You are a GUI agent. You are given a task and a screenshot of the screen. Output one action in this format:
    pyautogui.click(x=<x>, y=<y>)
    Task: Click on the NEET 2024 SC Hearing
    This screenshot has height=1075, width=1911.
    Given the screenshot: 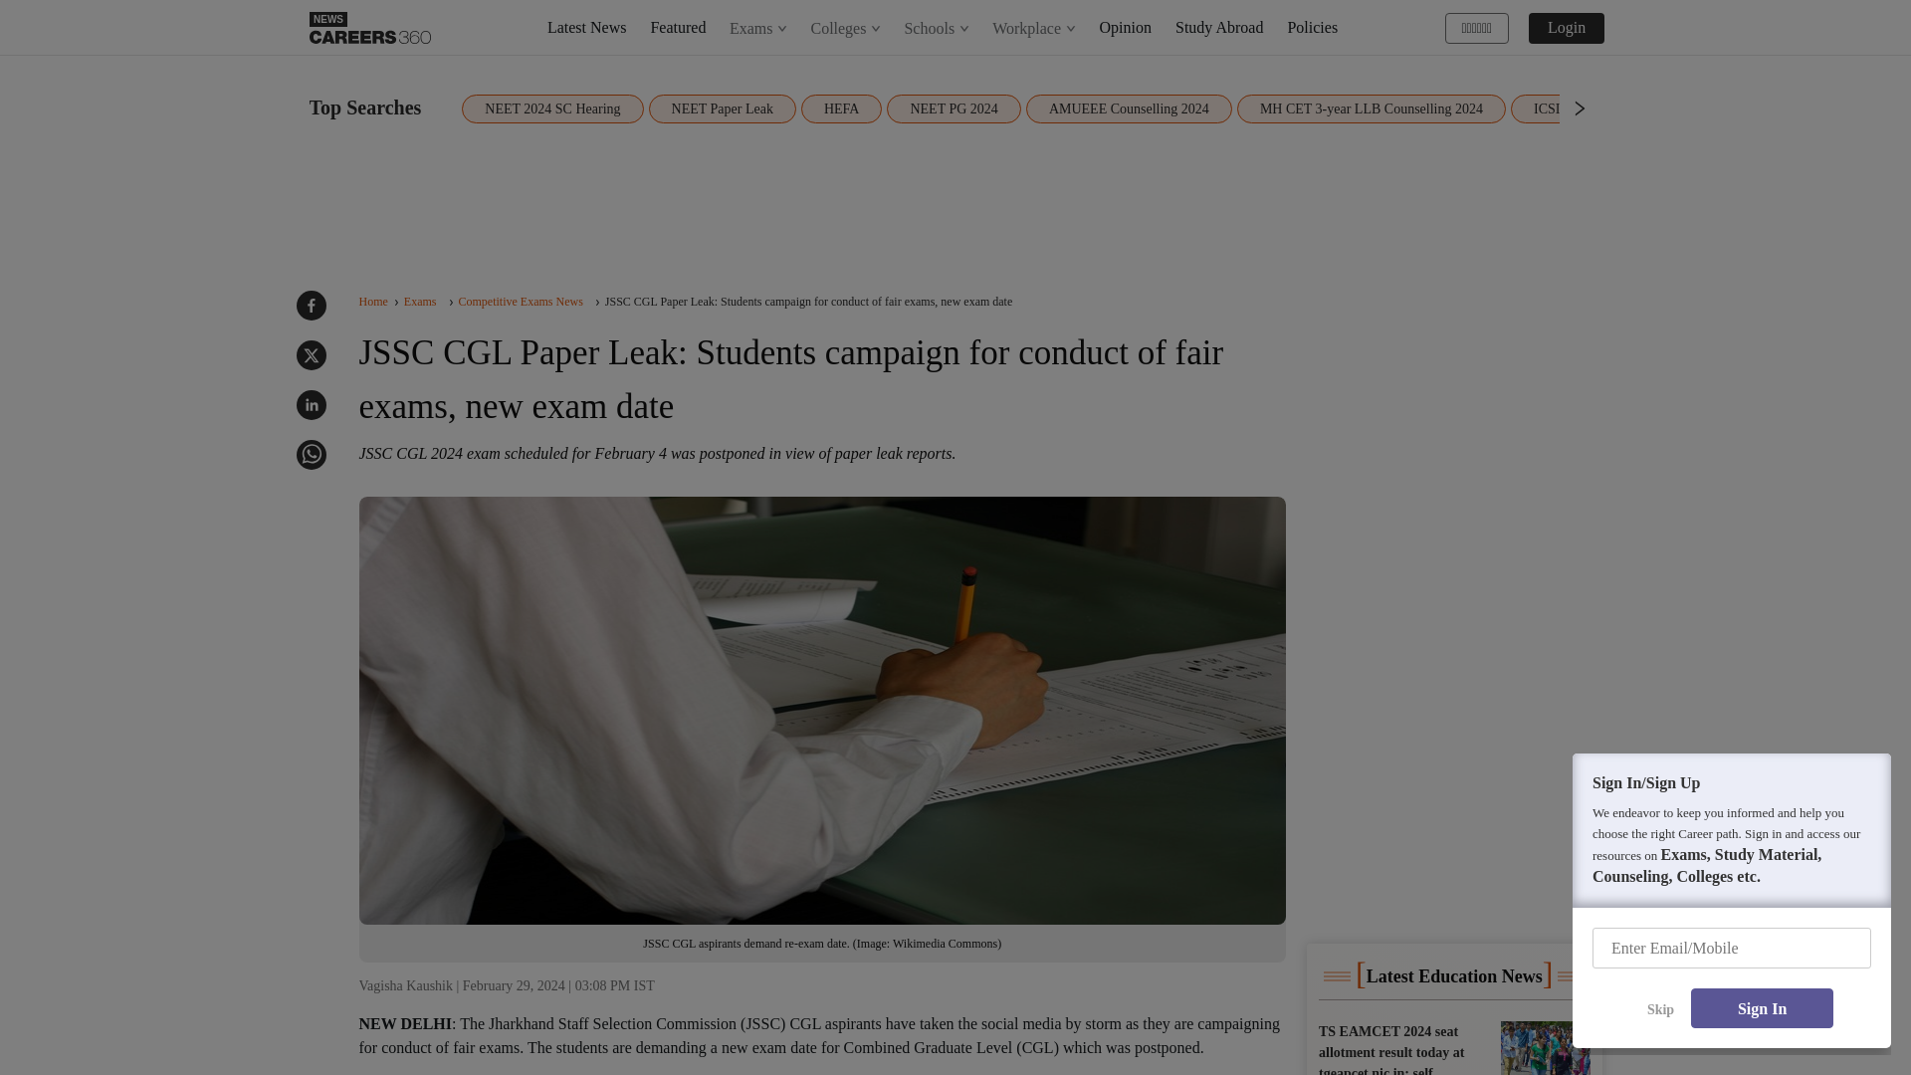 What is the action you would take?
    pyautogui.click(x=551, y=109)
    